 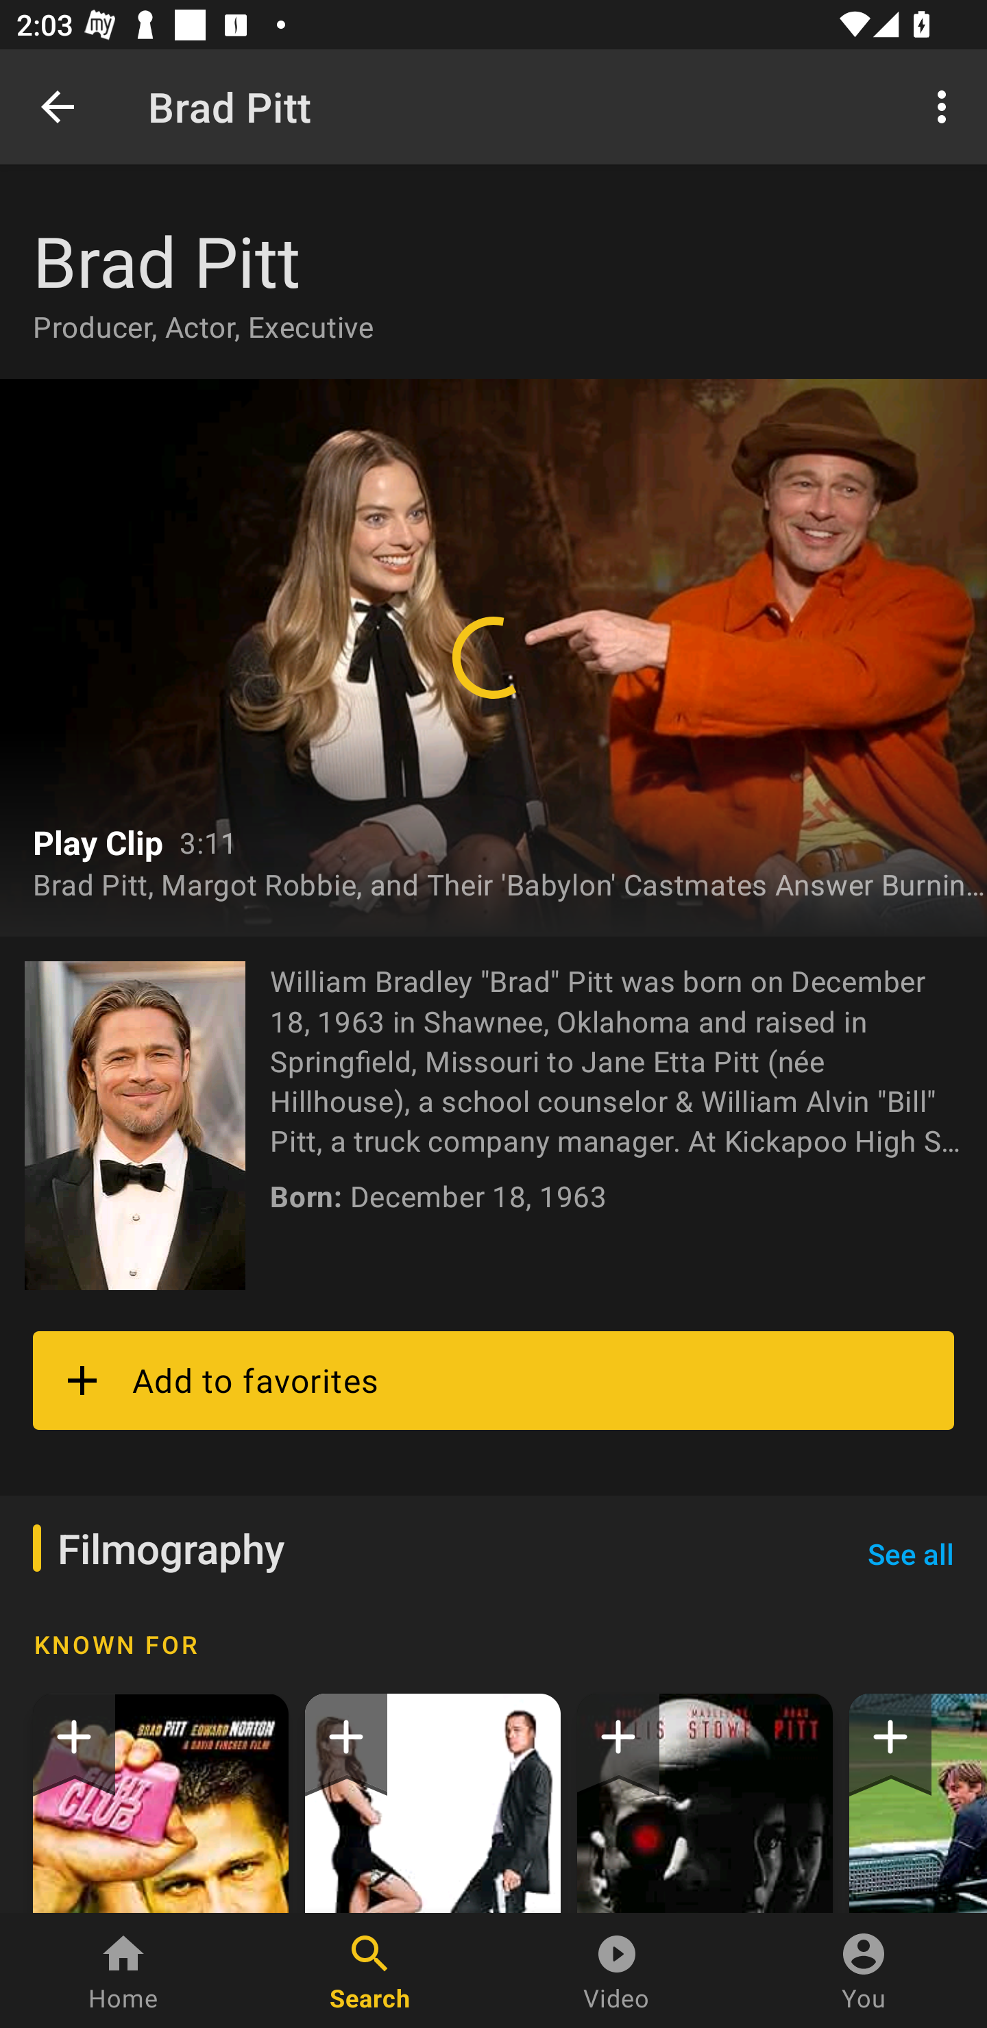 I want to click on Home, so click(x=123, y=1970).